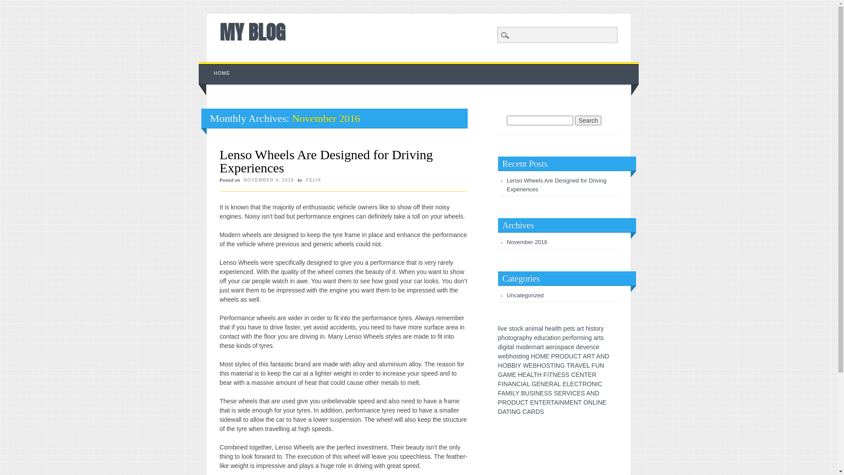 This screenshot has width=844, height=475. Describe the element at coordinates (505, 375) in the screenshot. I see `A` at that location.